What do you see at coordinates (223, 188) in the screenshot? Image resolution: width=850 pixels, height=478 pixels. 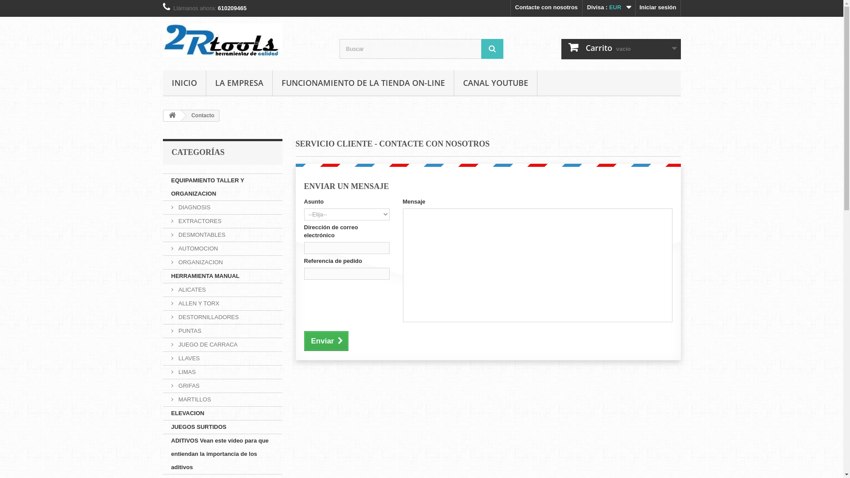 I see `EQUIPAMIENTO TALLER Y ORGANIZACION` at bounding box center [223, 188].